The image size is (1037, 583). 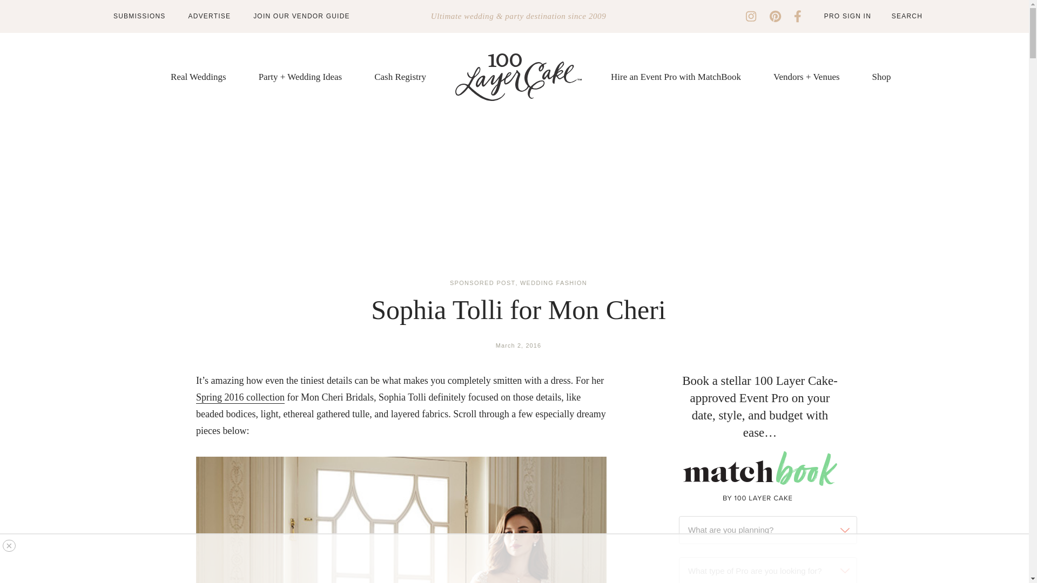 I want to click on ADVERTISE, so click(x=210, y=16).